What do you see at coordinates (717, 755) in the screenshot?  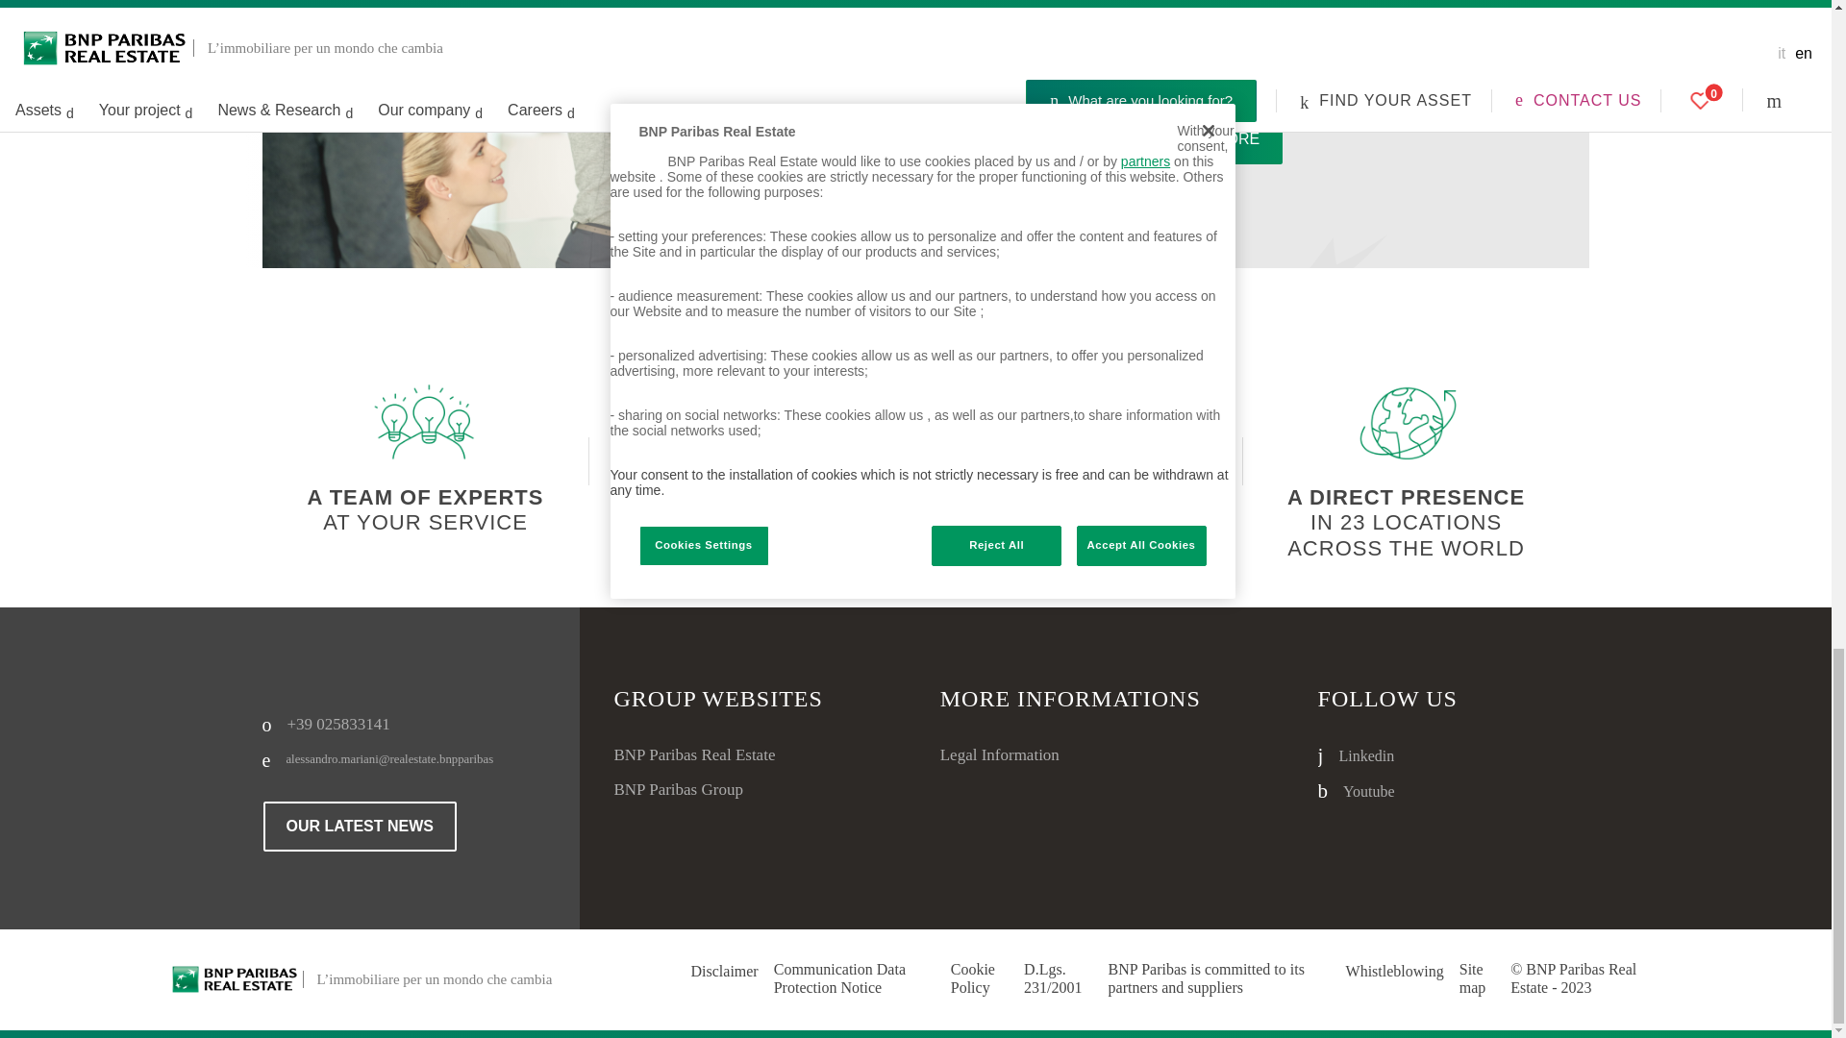 I see `BNP Paribas Real Estate` at bounding box center [717, 755].